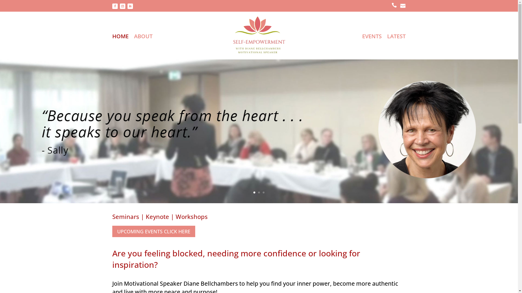 The width and height of the screenshot is (522, 293). Describe the element at coordinates (130, 6) in the screenshot. I see `Follow on LinkedIn` at that location.